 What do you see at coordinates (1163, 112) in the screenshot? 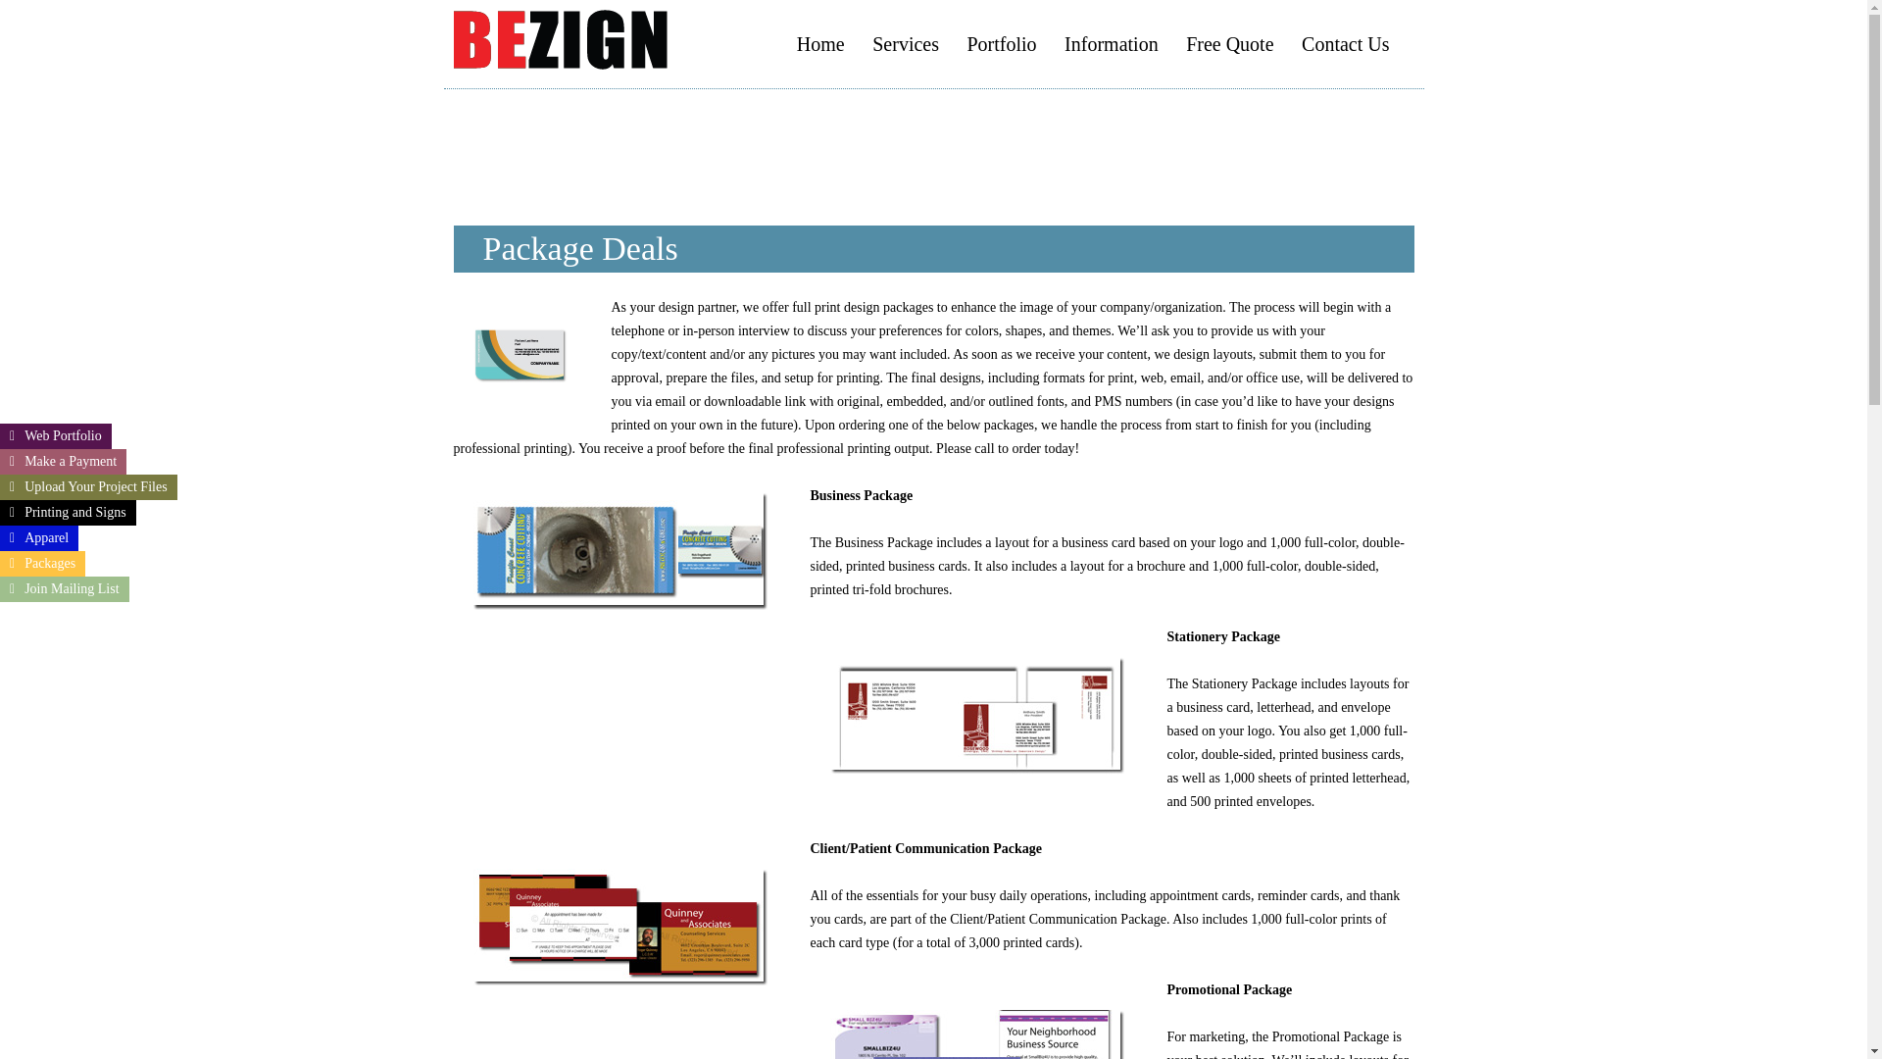
I see `About Us` at bounding box center [1163, 112].